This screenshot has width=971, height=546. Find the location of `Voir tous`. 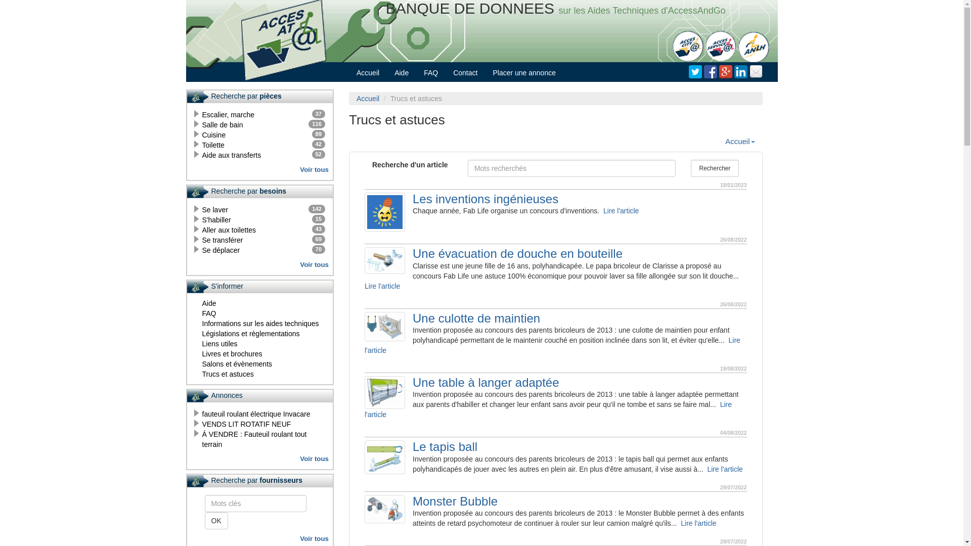

Voir tous is located at coordinates (315, 170).